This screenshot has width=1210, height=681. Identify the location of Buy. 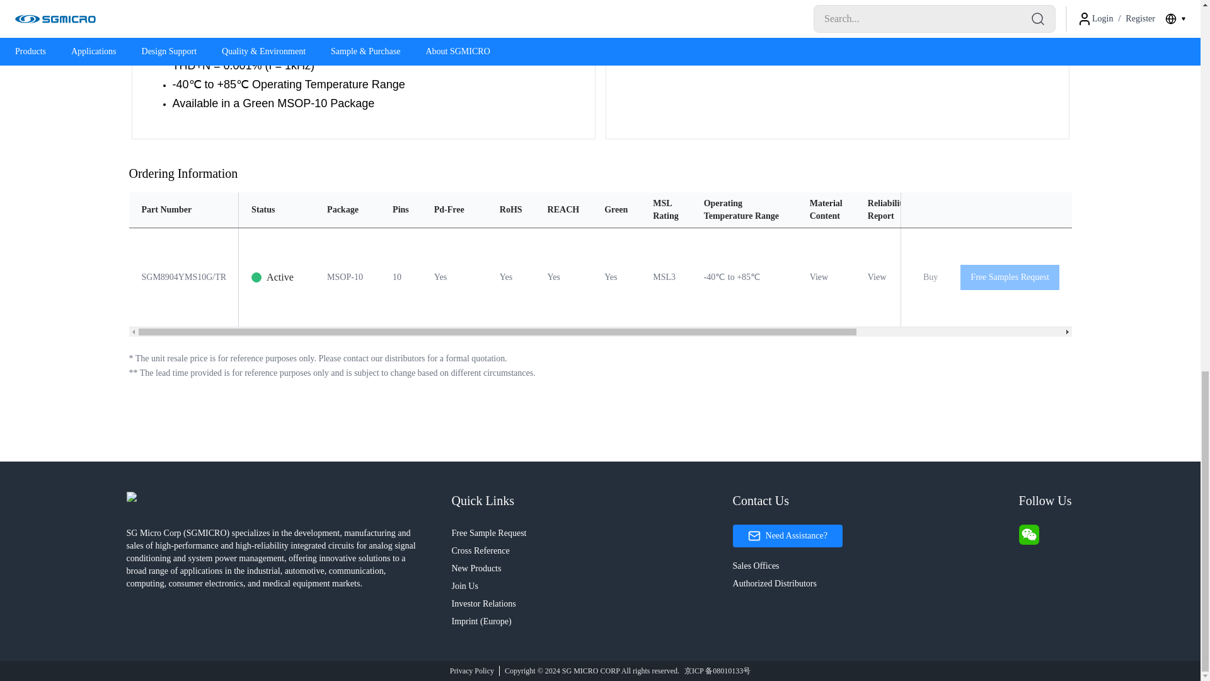
(930, 277).